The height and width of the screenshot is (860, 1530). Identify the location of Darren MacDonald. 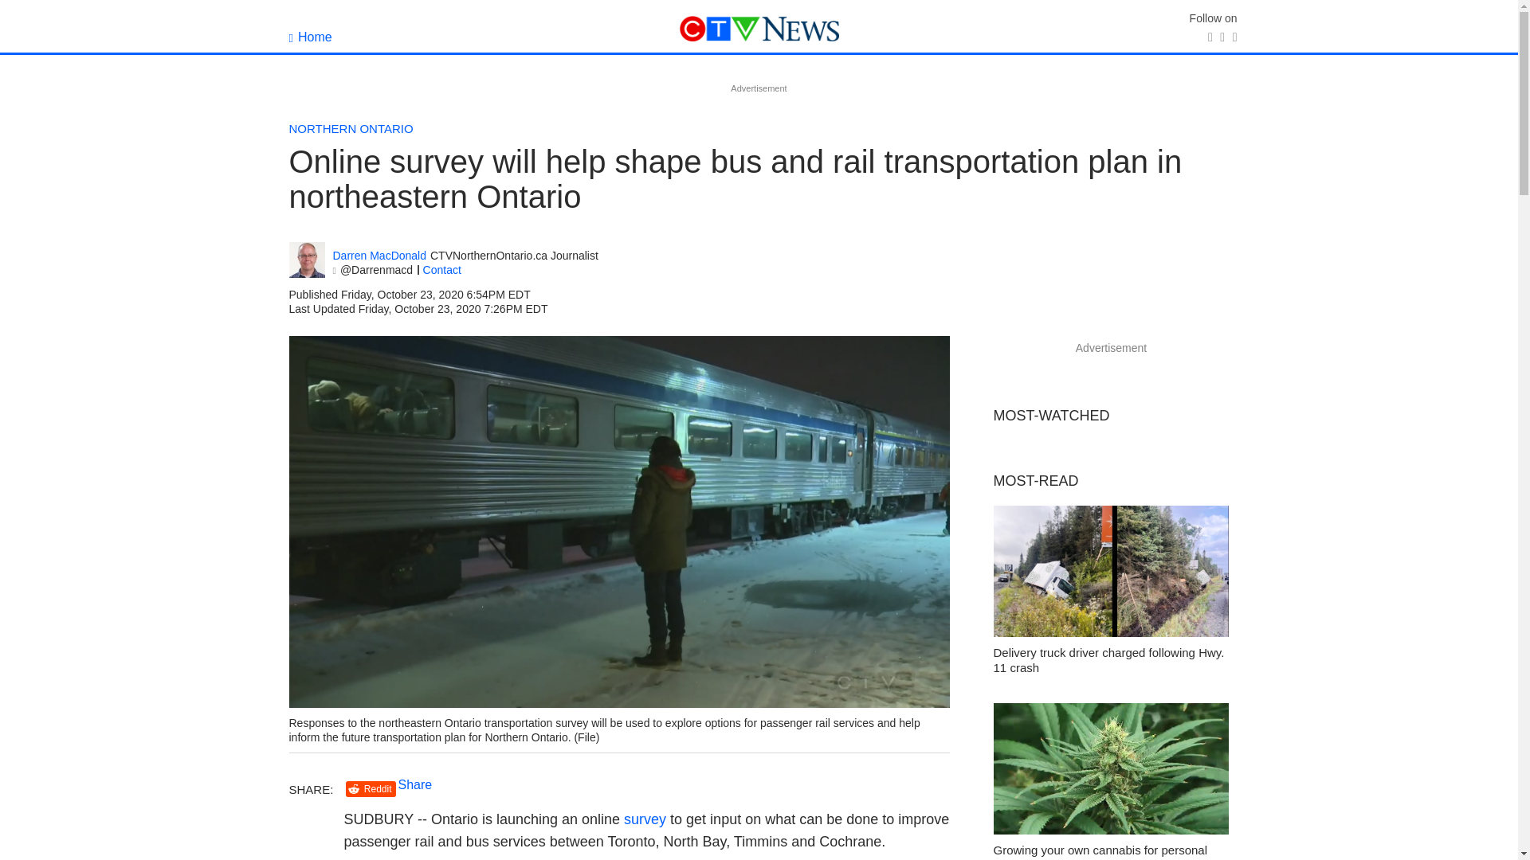
(379, 256).